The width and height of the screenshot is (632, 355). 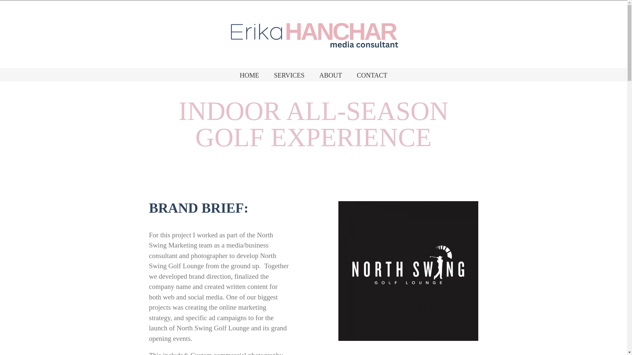 What do you see at coordinates (372, 75) in the screenshot?
I see `CONTACT` at bounding box center [372, 75].